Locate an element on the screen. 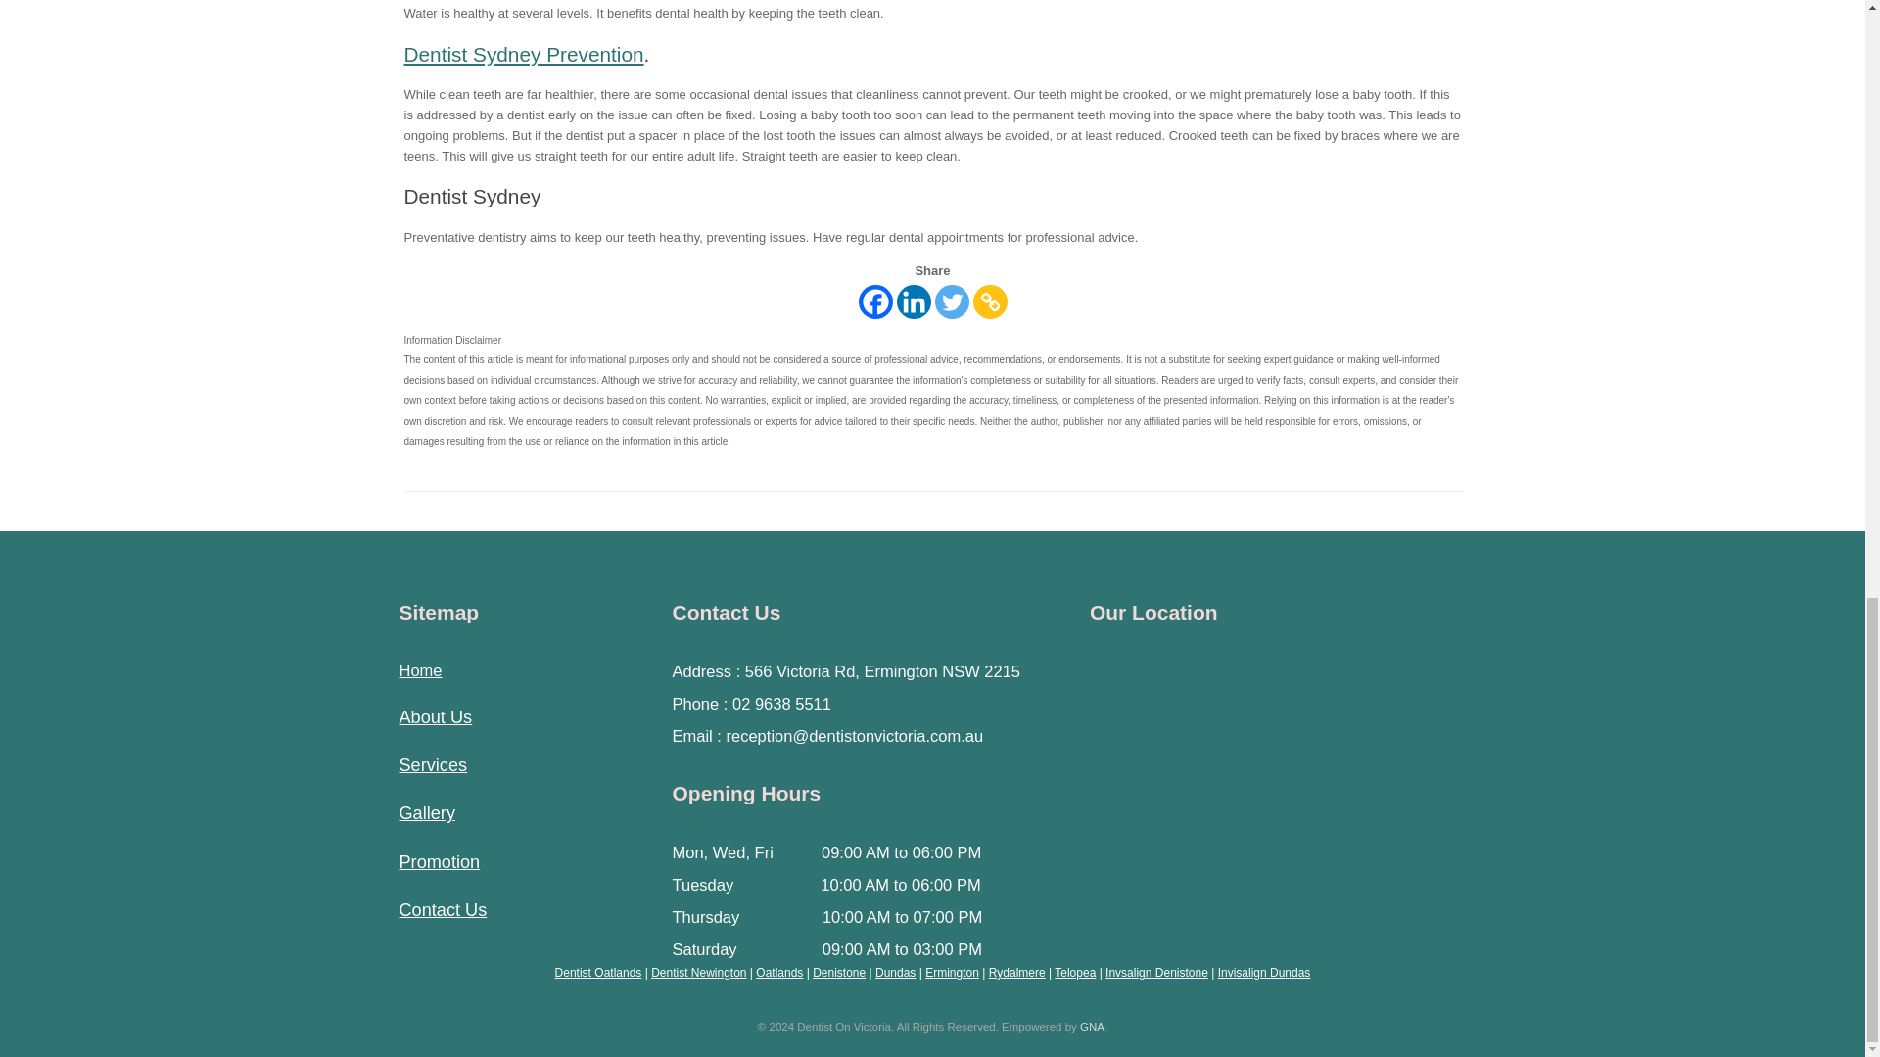 The width and height of the screenshot is (1880, 1057). Facebook is located at coordinates (873, 301).